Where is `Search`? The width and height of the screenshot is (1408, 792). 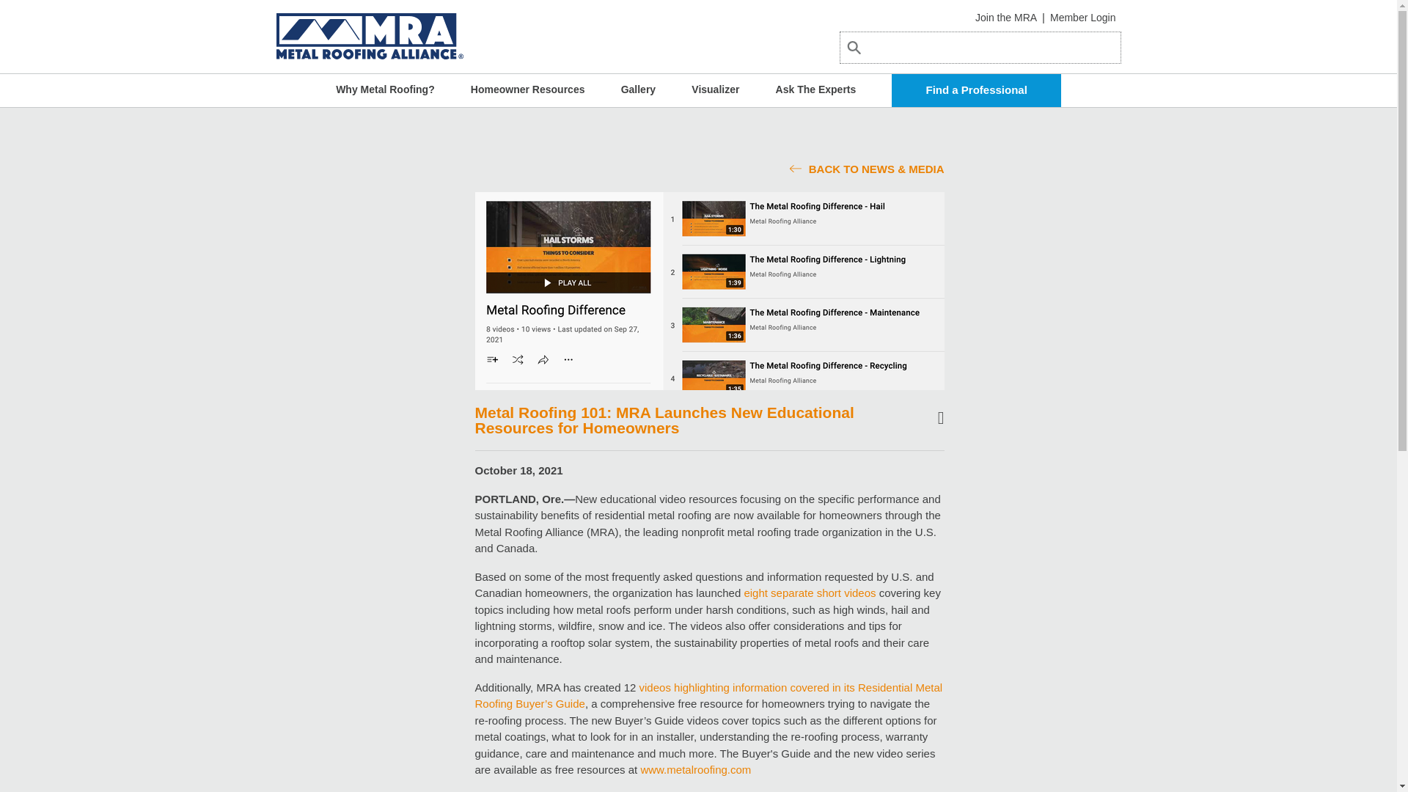
Search is located at coordinates (874, 65).